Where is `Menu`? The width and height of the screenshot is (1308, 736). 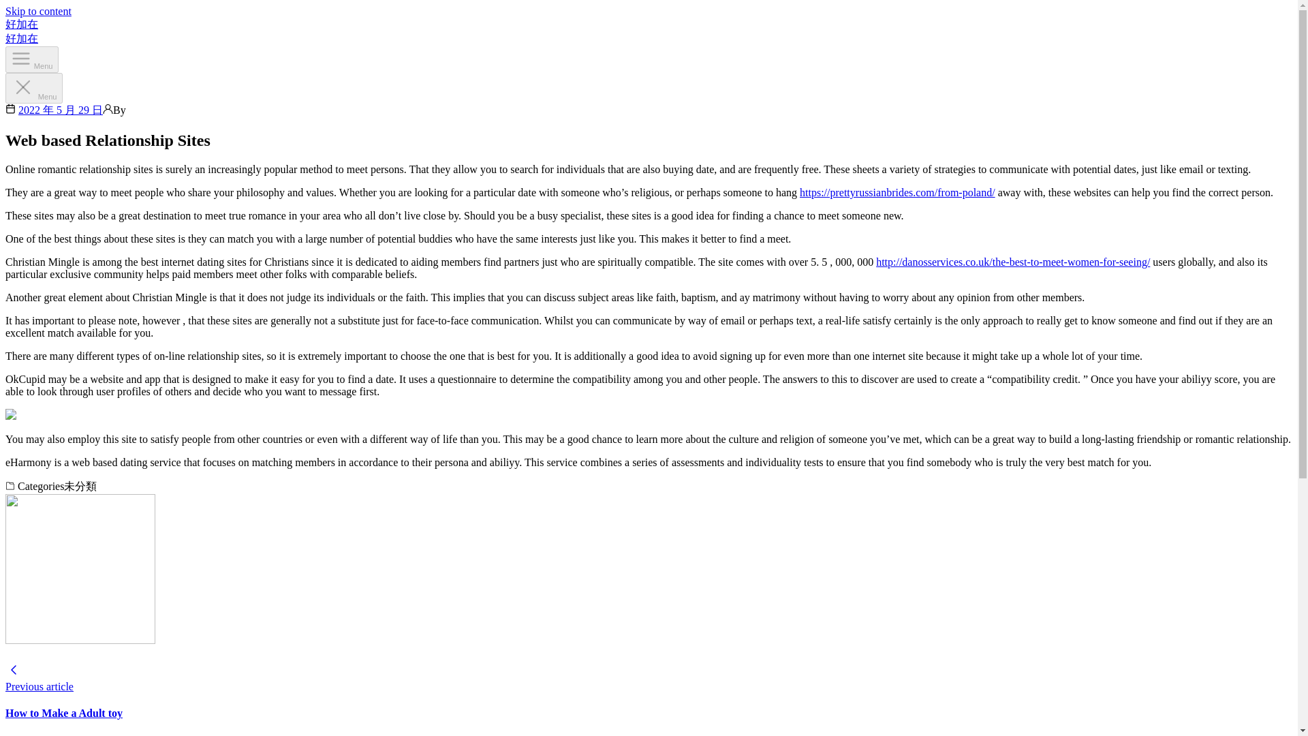 Menu is located at coordinates (31, 59).